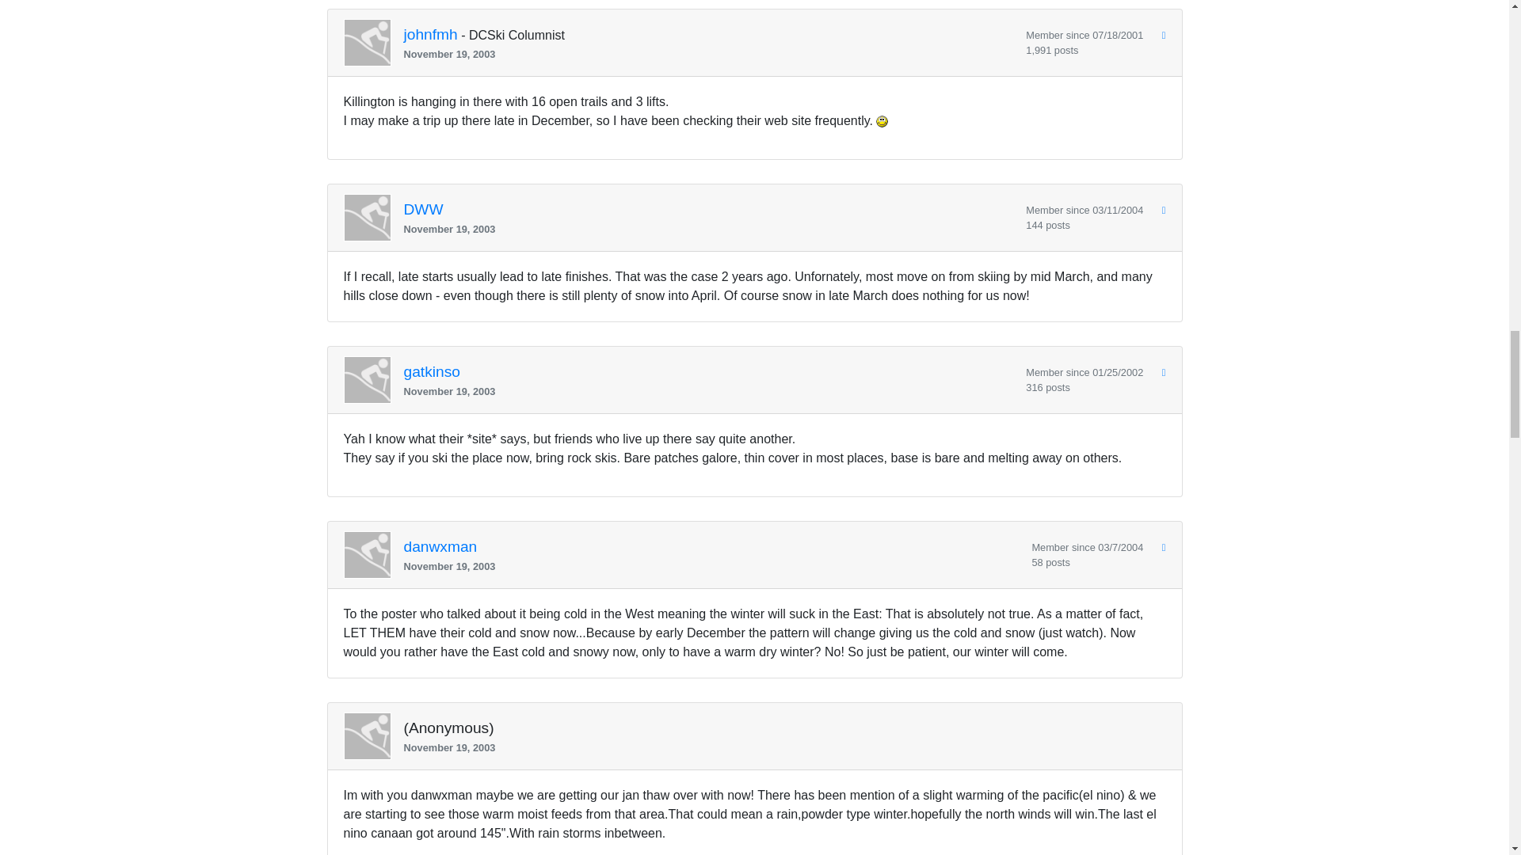 This screenshot has width=1521, height=855. I want to click on November 19, 2003 at 06:39 pm, so click(778, 747).